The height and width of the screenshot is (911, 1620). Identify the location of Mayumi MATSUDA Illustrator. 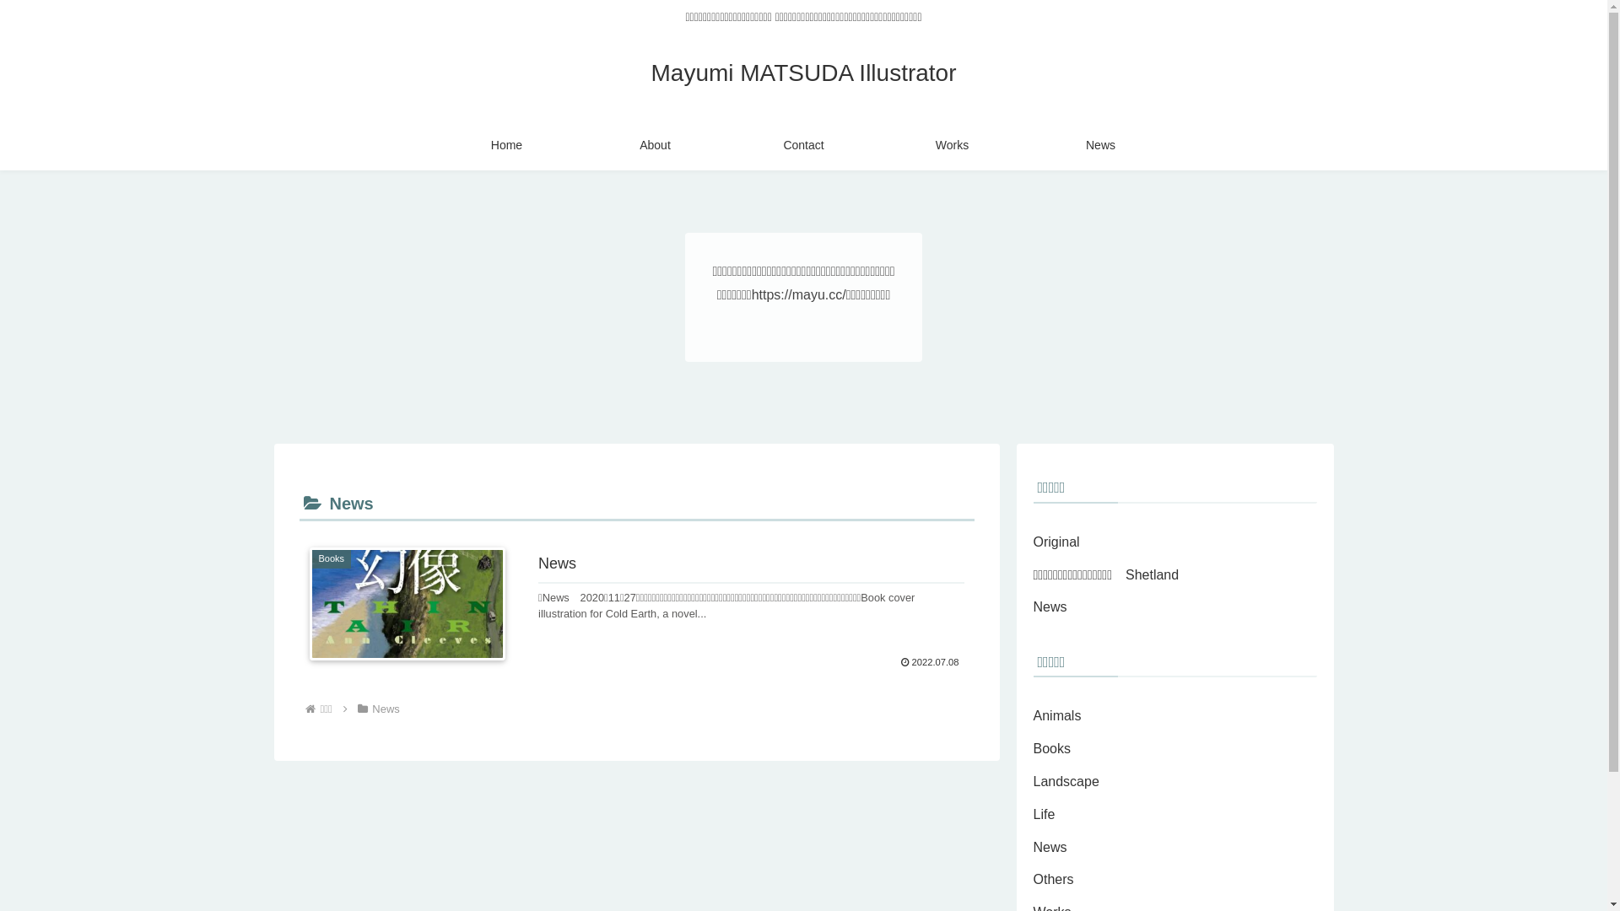
(804, 76).